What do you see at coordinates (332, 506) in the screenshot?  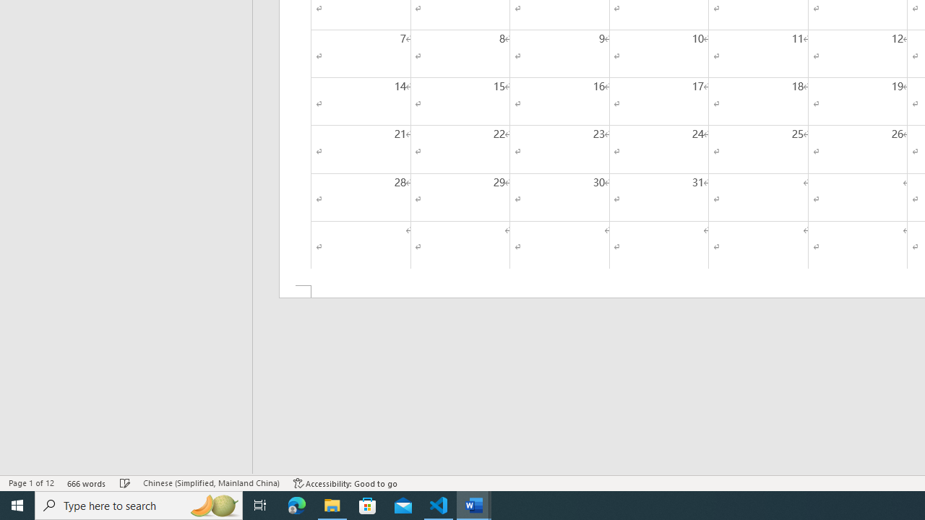 I see `File Explorer - 1 running window` at bounding box center [332, 506].